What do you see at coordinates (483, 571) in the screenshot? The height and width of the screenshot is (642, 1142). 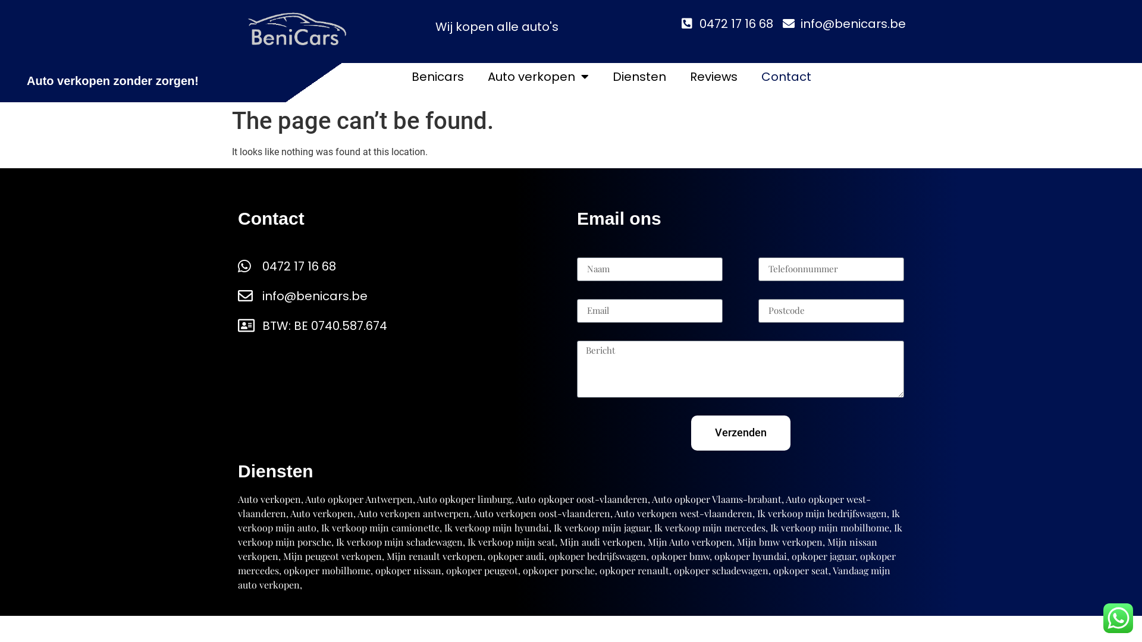 I see `opkoper peugeot,` at bounding box center [483, 571].